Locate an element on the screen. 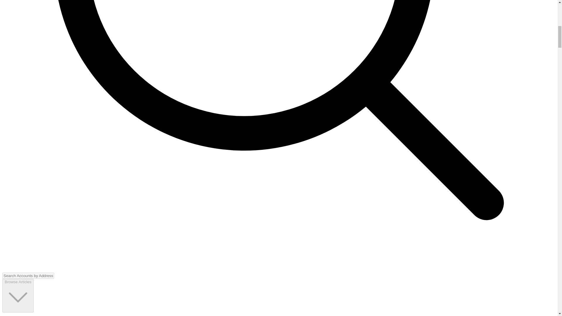 The image size is (562, 316). Browse Articles is located at coordinates (18, 296).